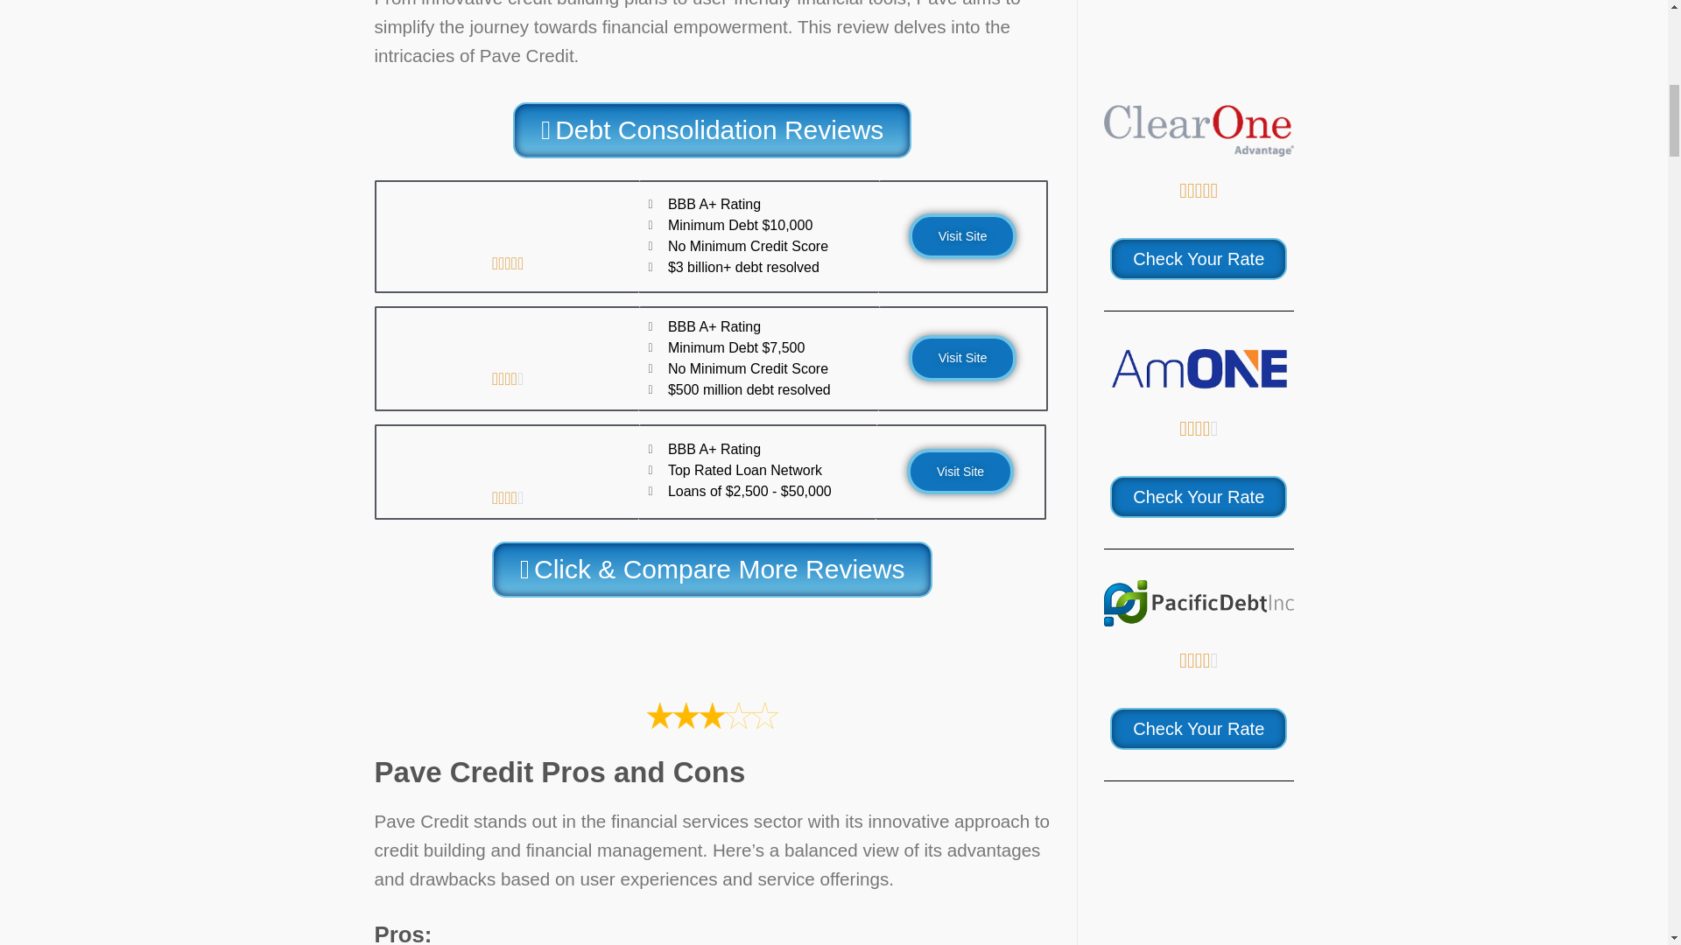 The image size is (1681, 945). Describe the element at coordinates (712, 646) in the screenshot. I see `Pave Credit Review: Is it a Scam or Legit? 2` at that location.